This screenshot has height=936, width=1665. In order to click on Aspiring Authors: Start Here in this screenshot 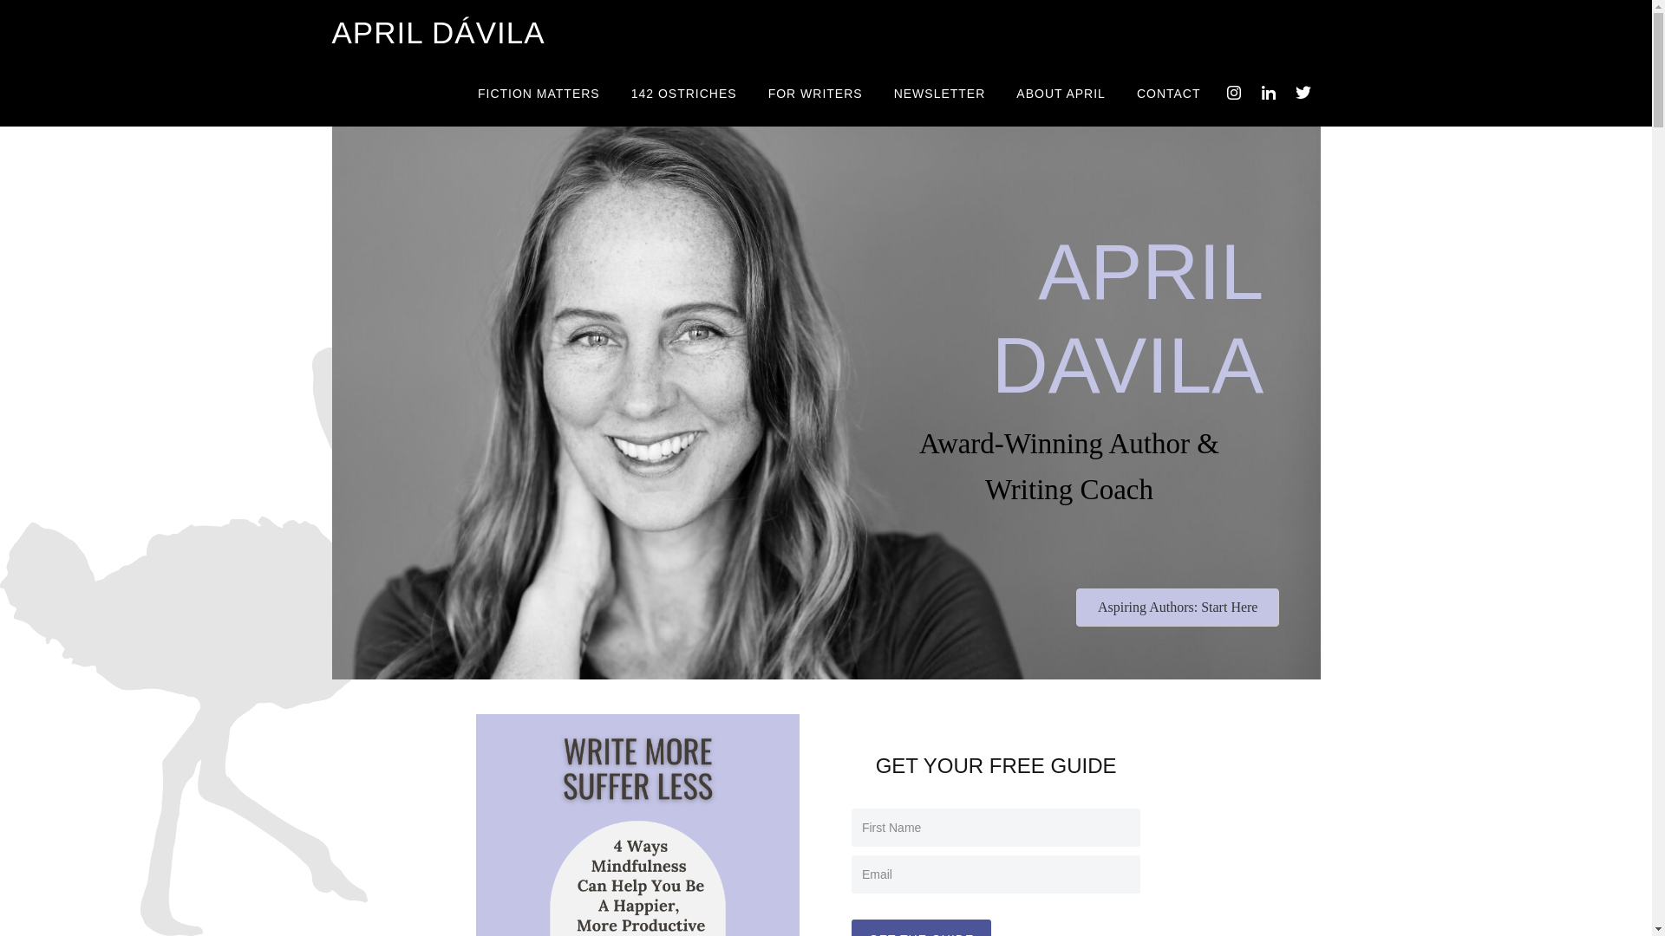, I will do `click(1177, 607)`.